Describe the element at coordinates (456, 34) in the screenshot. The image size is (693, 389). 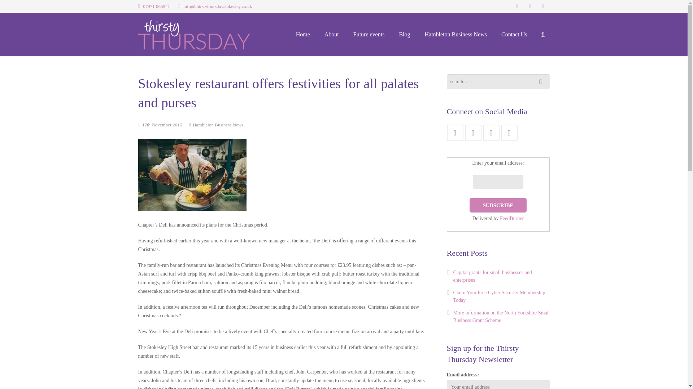
I see `Hambleton Business News` at that location.